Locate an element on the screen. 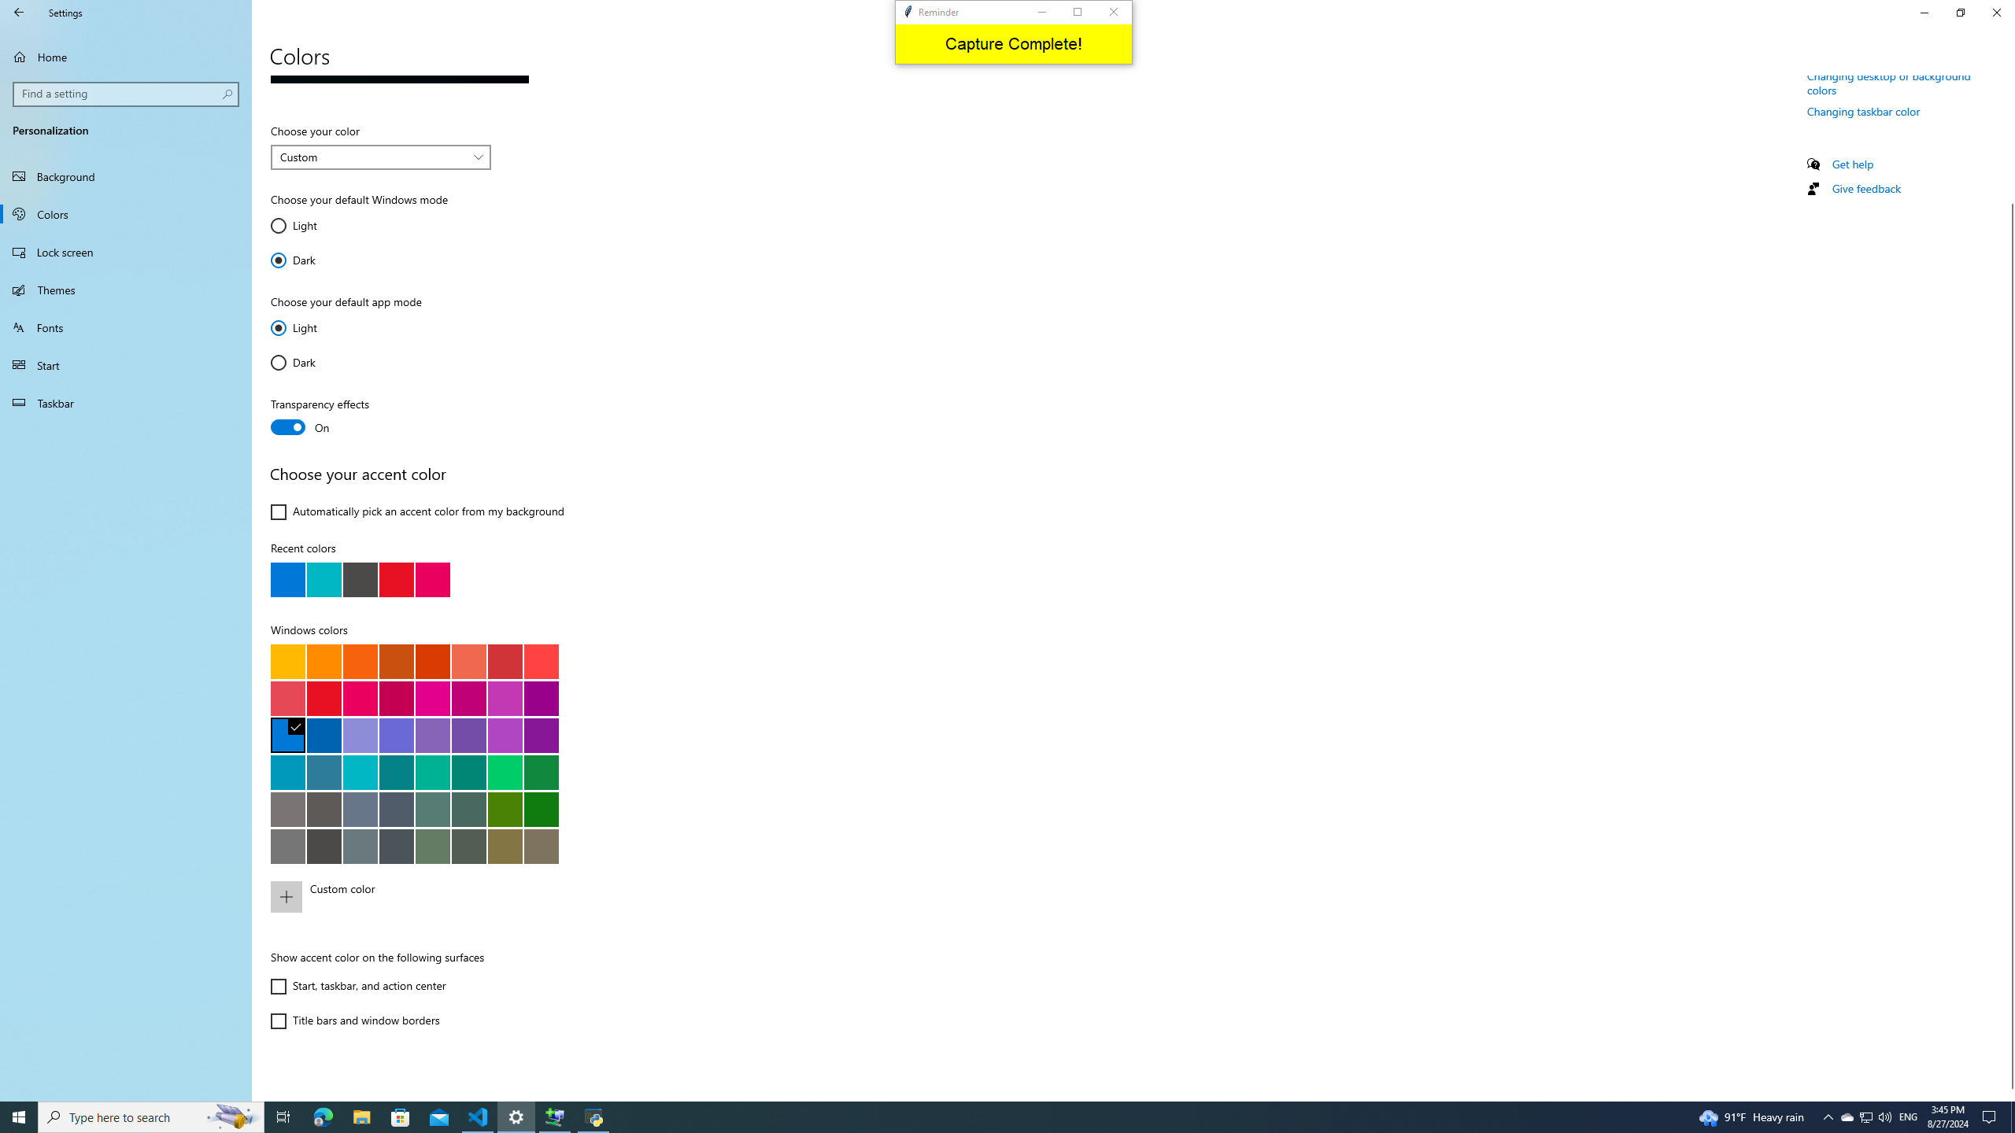 Image resolution: width=2015 pixels, height=1133 pixels. Gray dark is located at coordinates (395, 845).